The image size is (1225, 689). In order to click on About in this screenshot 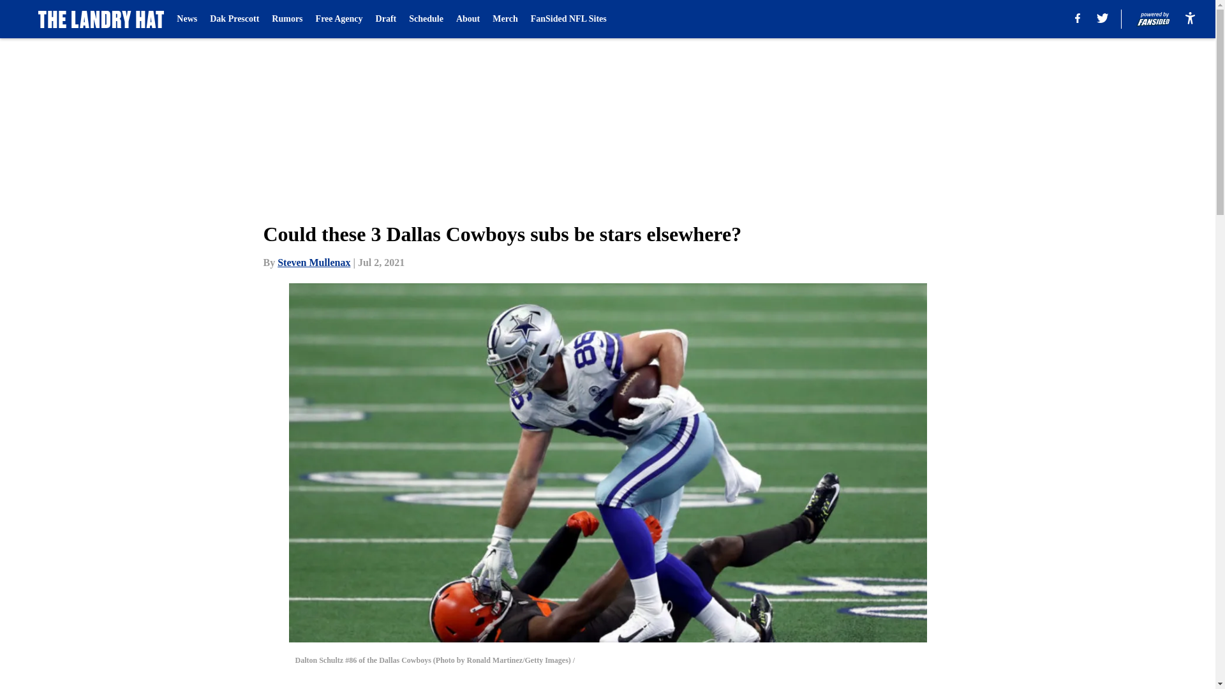, I will do `click(468, 19)`.